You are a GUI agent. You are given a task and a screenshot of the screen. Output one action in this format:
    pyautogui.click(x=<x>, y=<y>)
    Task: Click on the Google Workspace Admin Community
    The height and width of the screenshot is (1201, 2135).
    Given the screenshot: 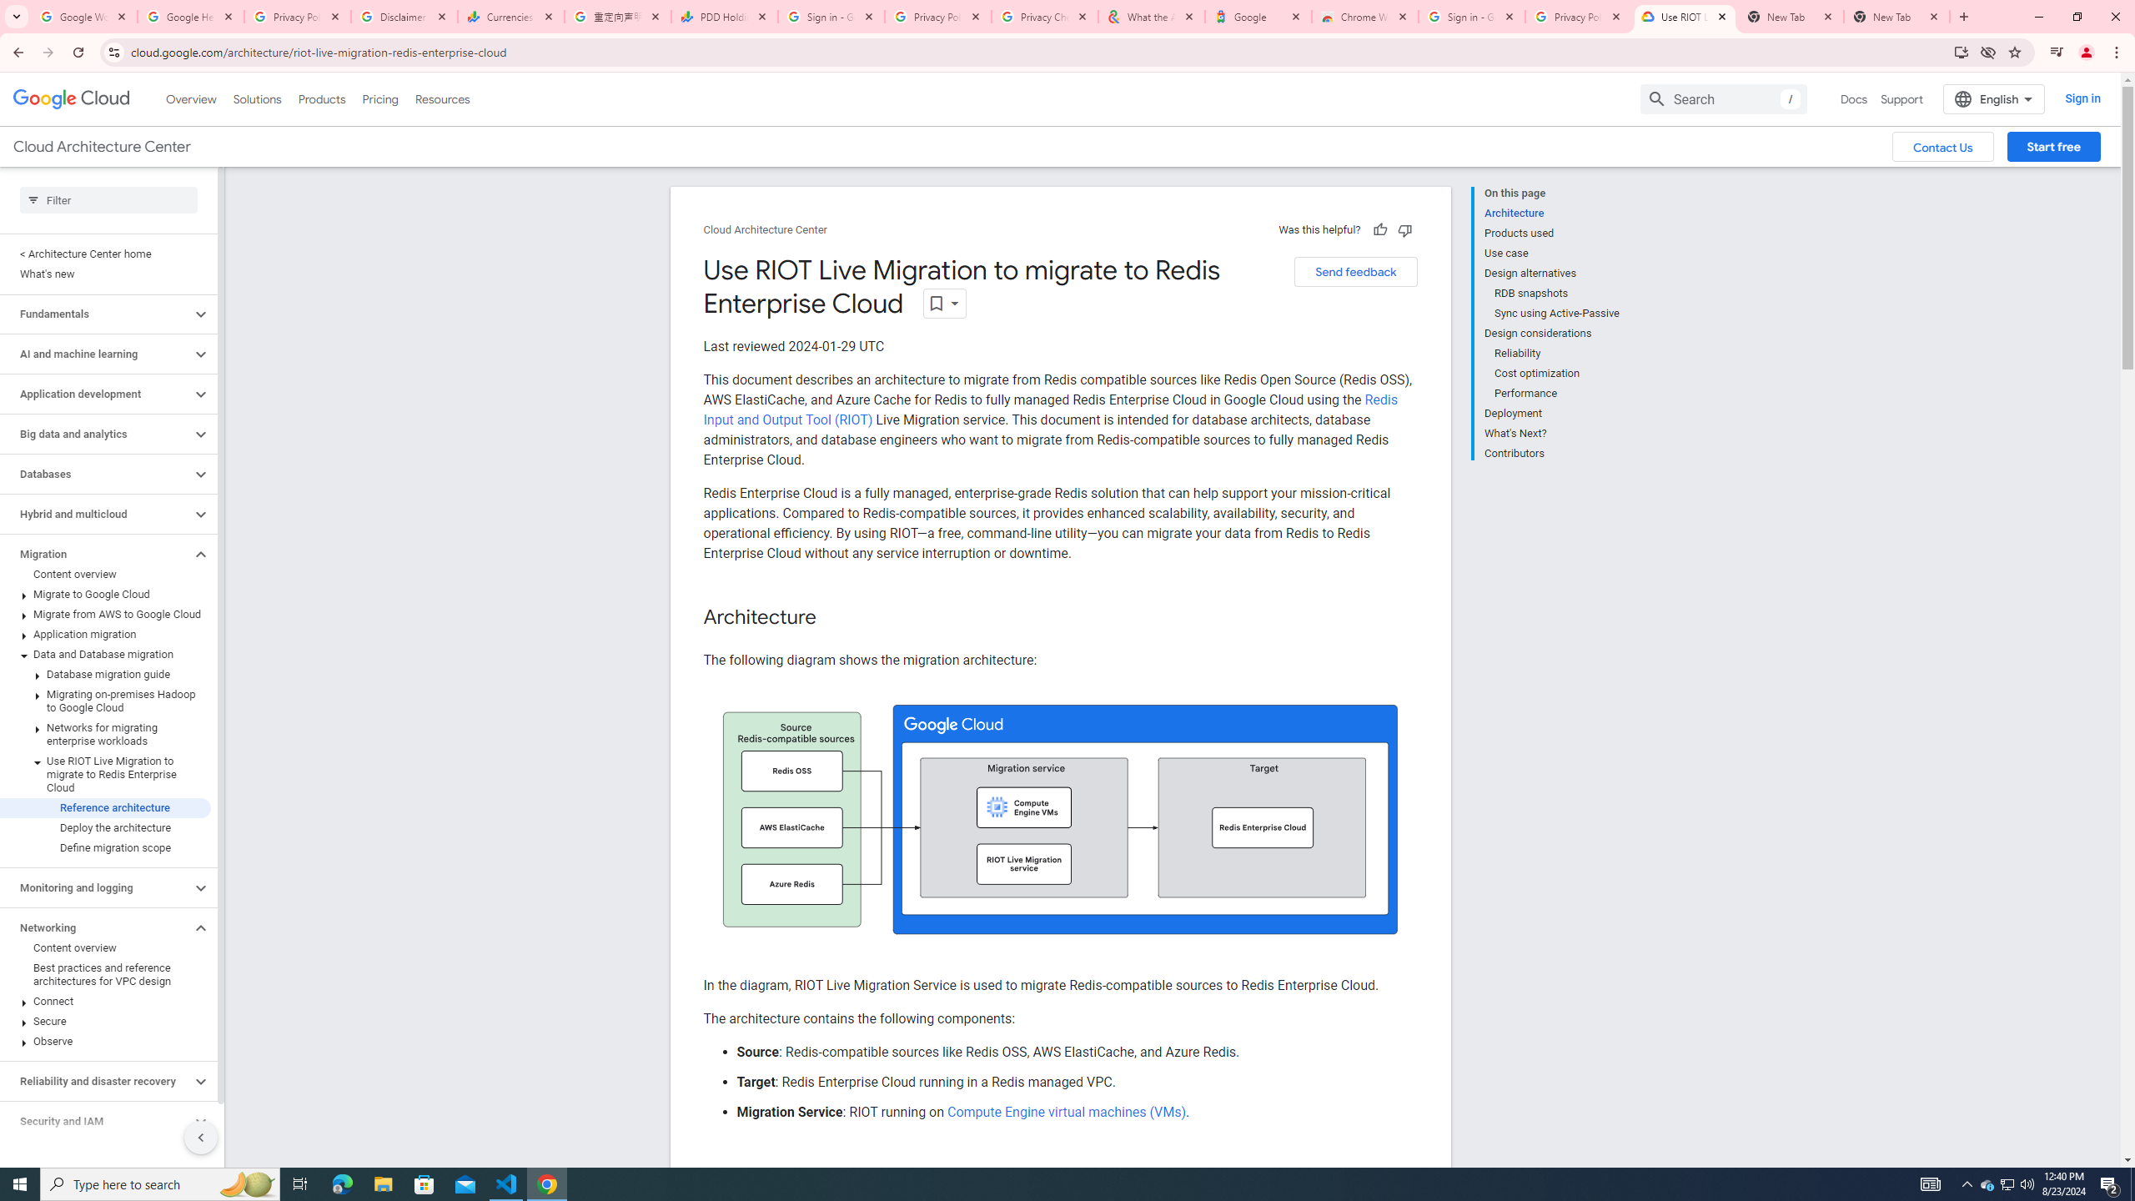 What is the action you would take?
    pyautogui.click(x=84, y=17)
    